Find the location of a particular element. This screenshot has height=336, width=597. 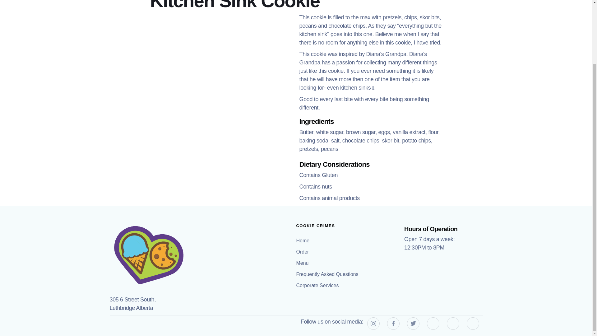

Corporate Services is located at coordinates (318, 286).